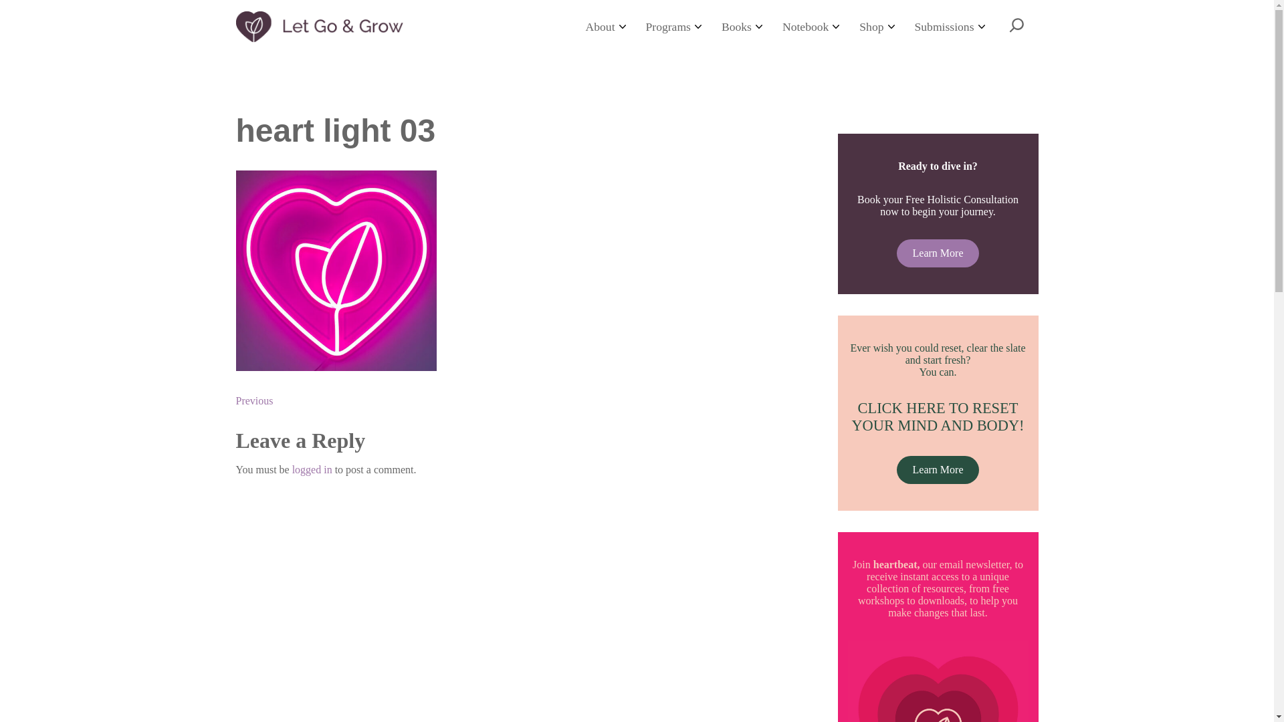 Image resolution: width=1284 pixels, height=722 pixels. What do you see at coordinates (605, 27) in the screenshot?
I see `About` at bounding box center [605, 27].